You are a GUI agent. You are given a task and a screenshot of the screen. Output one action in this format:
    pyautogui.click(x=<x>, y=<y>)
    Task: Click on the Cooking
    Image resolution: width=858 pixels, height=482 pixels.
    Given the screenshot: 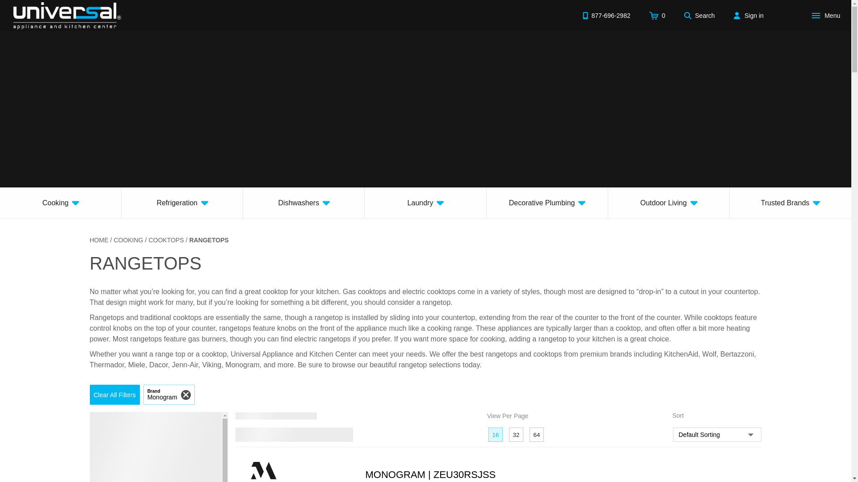 What is the action you would take?
    pyautogui.click(x=61, y=203)
    